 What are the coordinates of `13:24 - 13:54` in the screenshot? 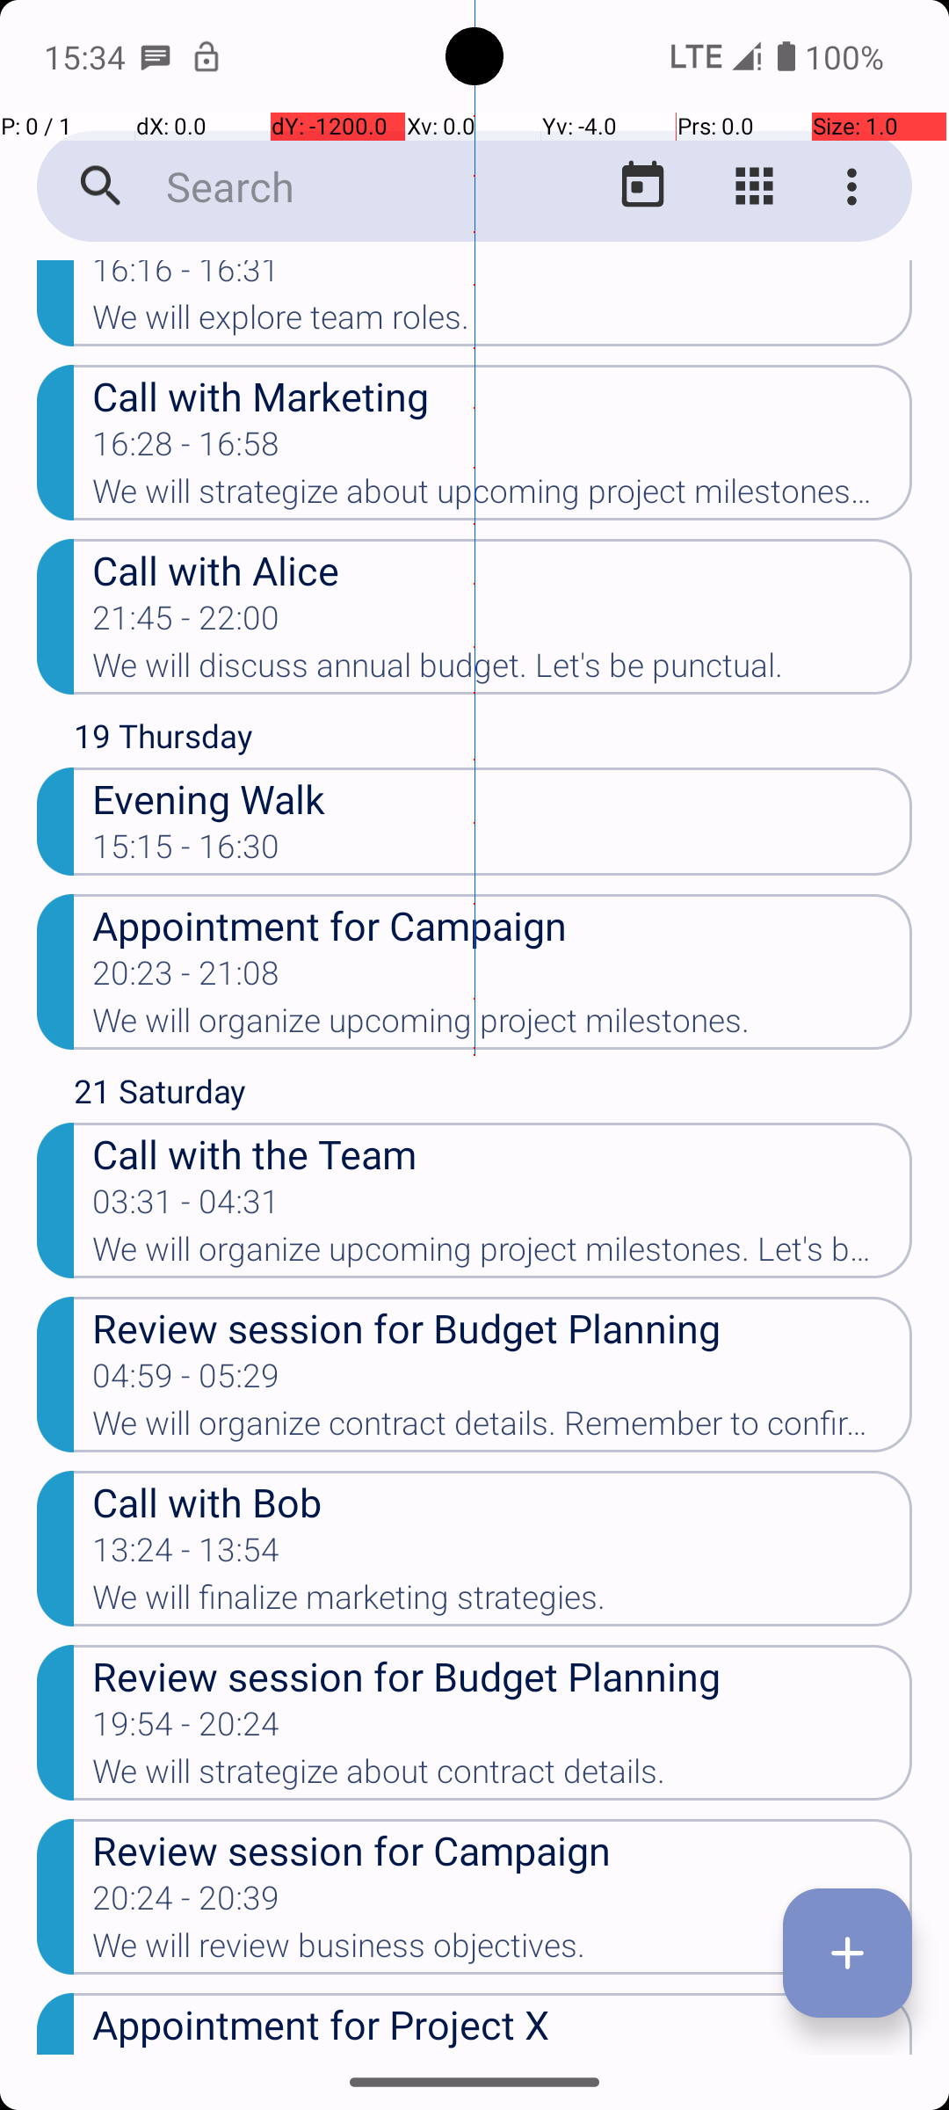 It's located at (186, 1555).